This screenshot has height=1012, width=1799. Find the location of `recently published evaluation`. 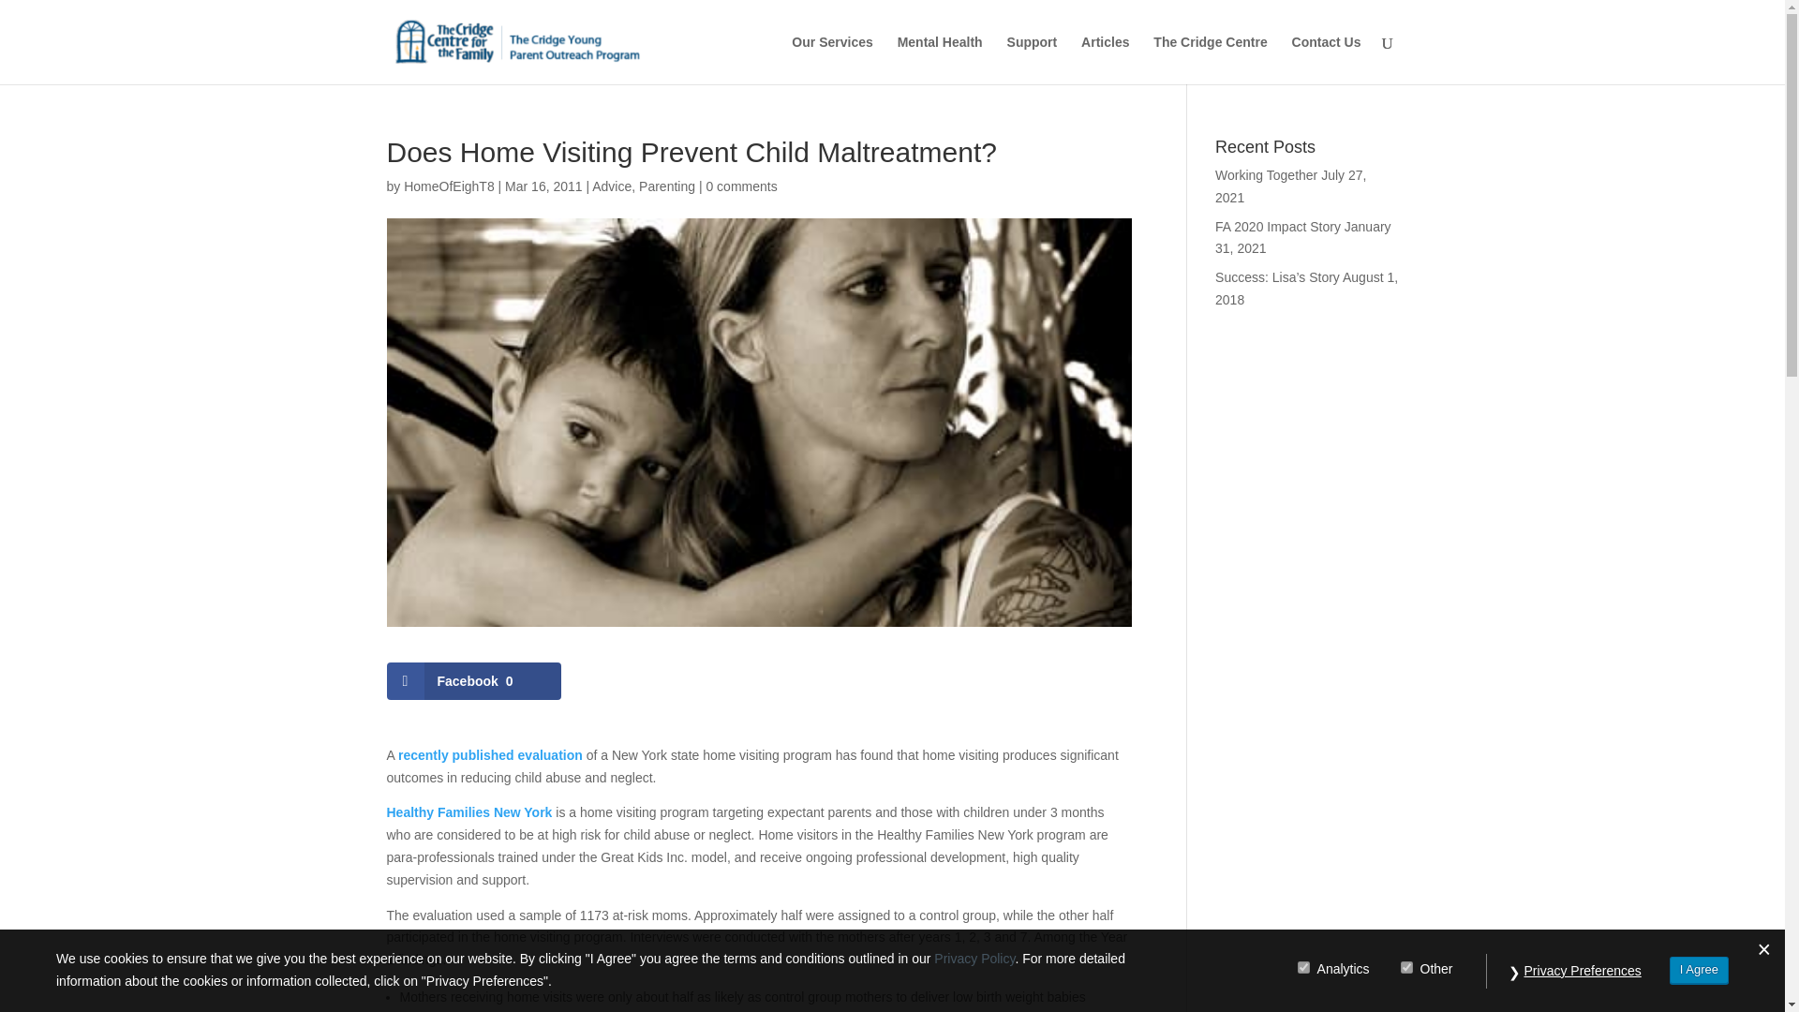

recently published evaluation is located at coordinates (490, 755).